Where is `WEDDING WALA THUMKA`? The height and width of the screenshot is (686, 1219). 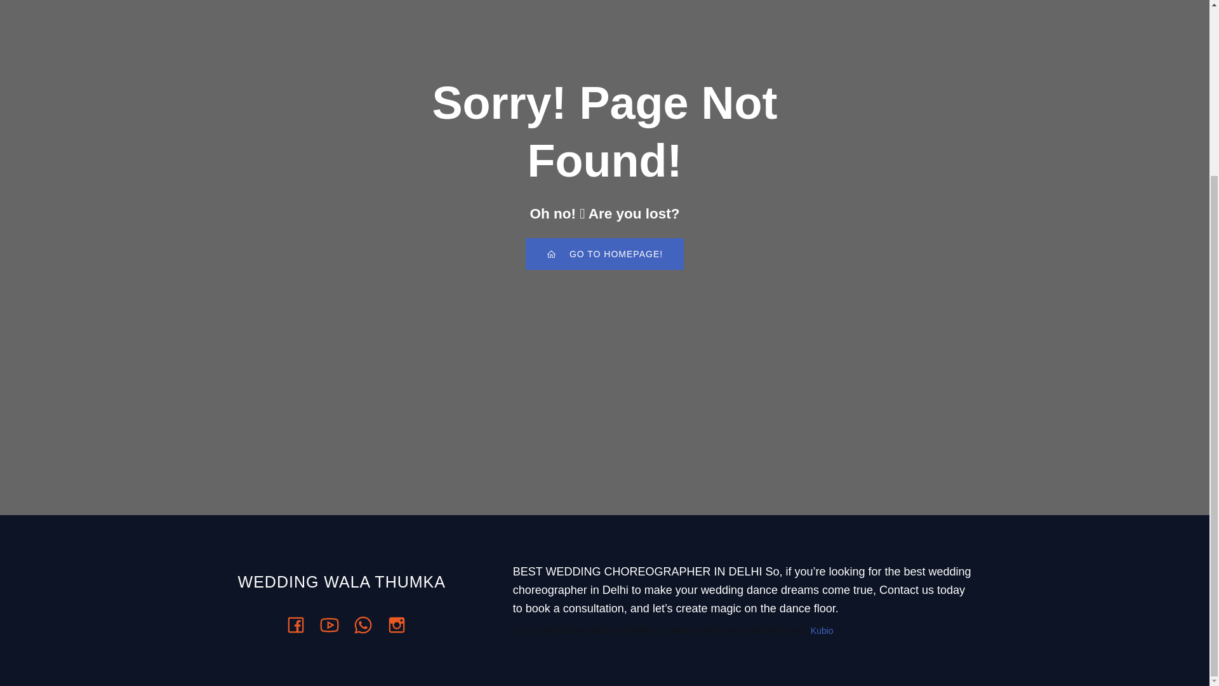 WEDDING WALA THUMKA is located at coordinates (350, 582).